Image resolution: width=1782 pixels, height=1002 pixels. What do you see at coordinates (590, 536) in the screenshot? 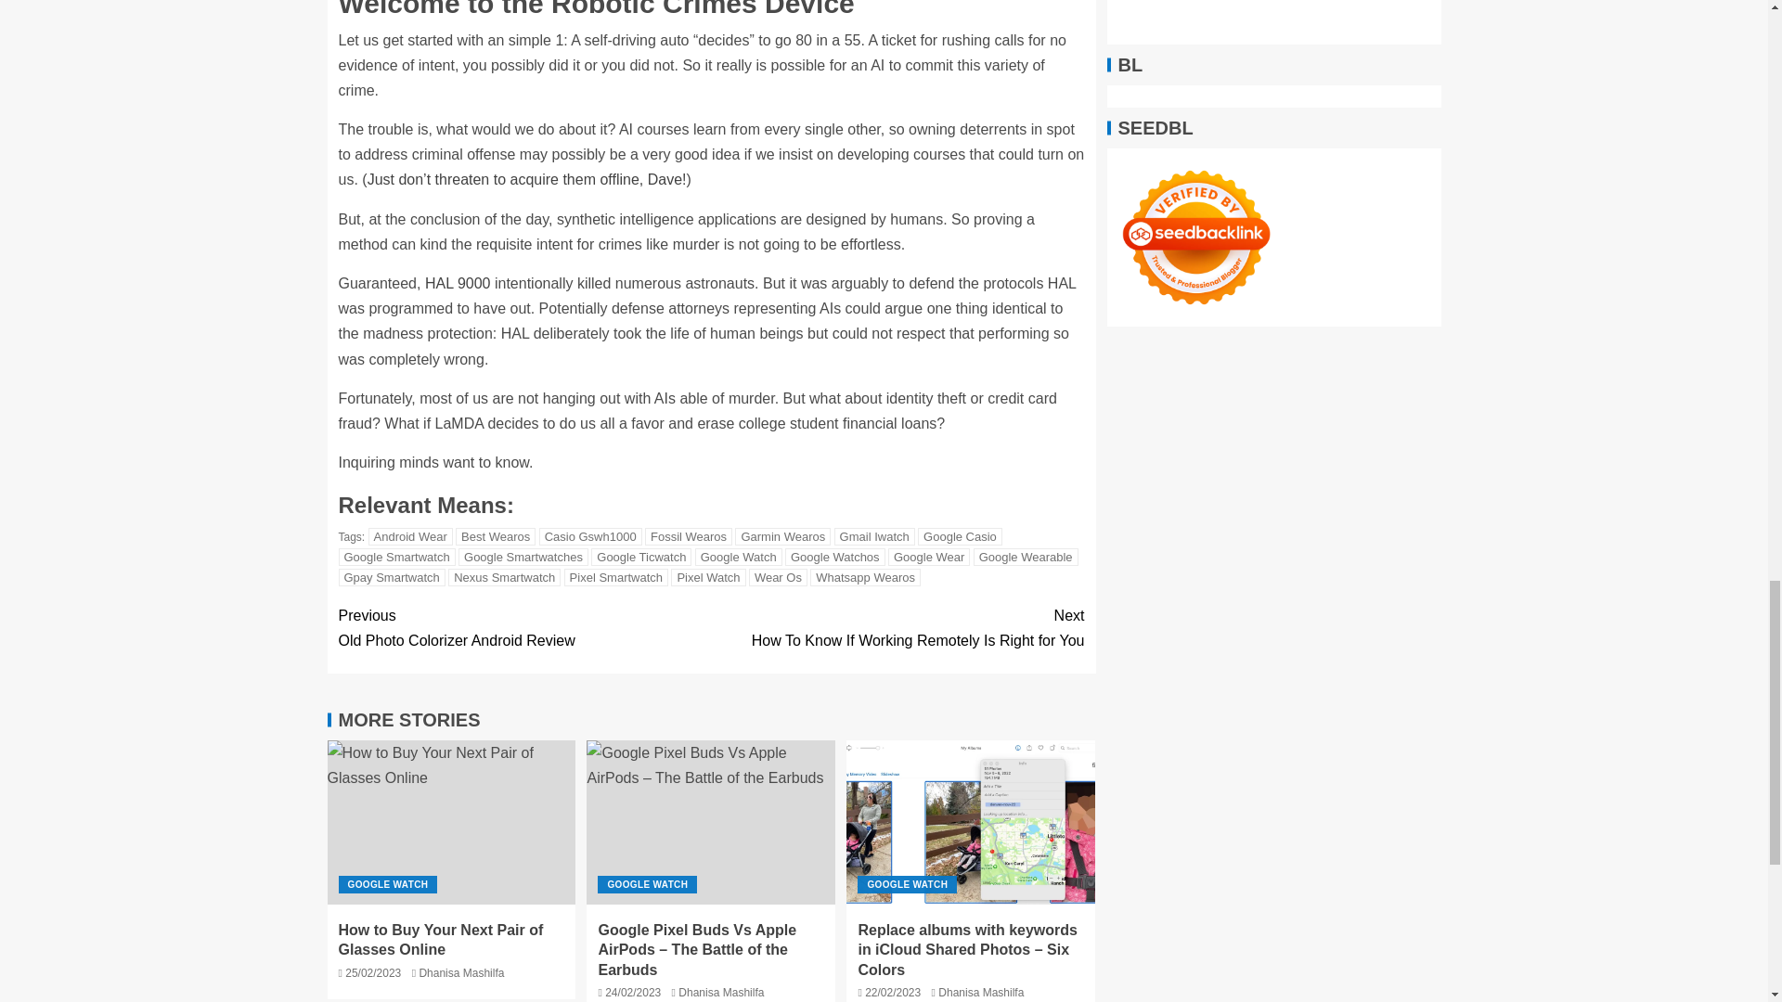
I see `Casio Gswh1000` at bounding box center [590, 536].